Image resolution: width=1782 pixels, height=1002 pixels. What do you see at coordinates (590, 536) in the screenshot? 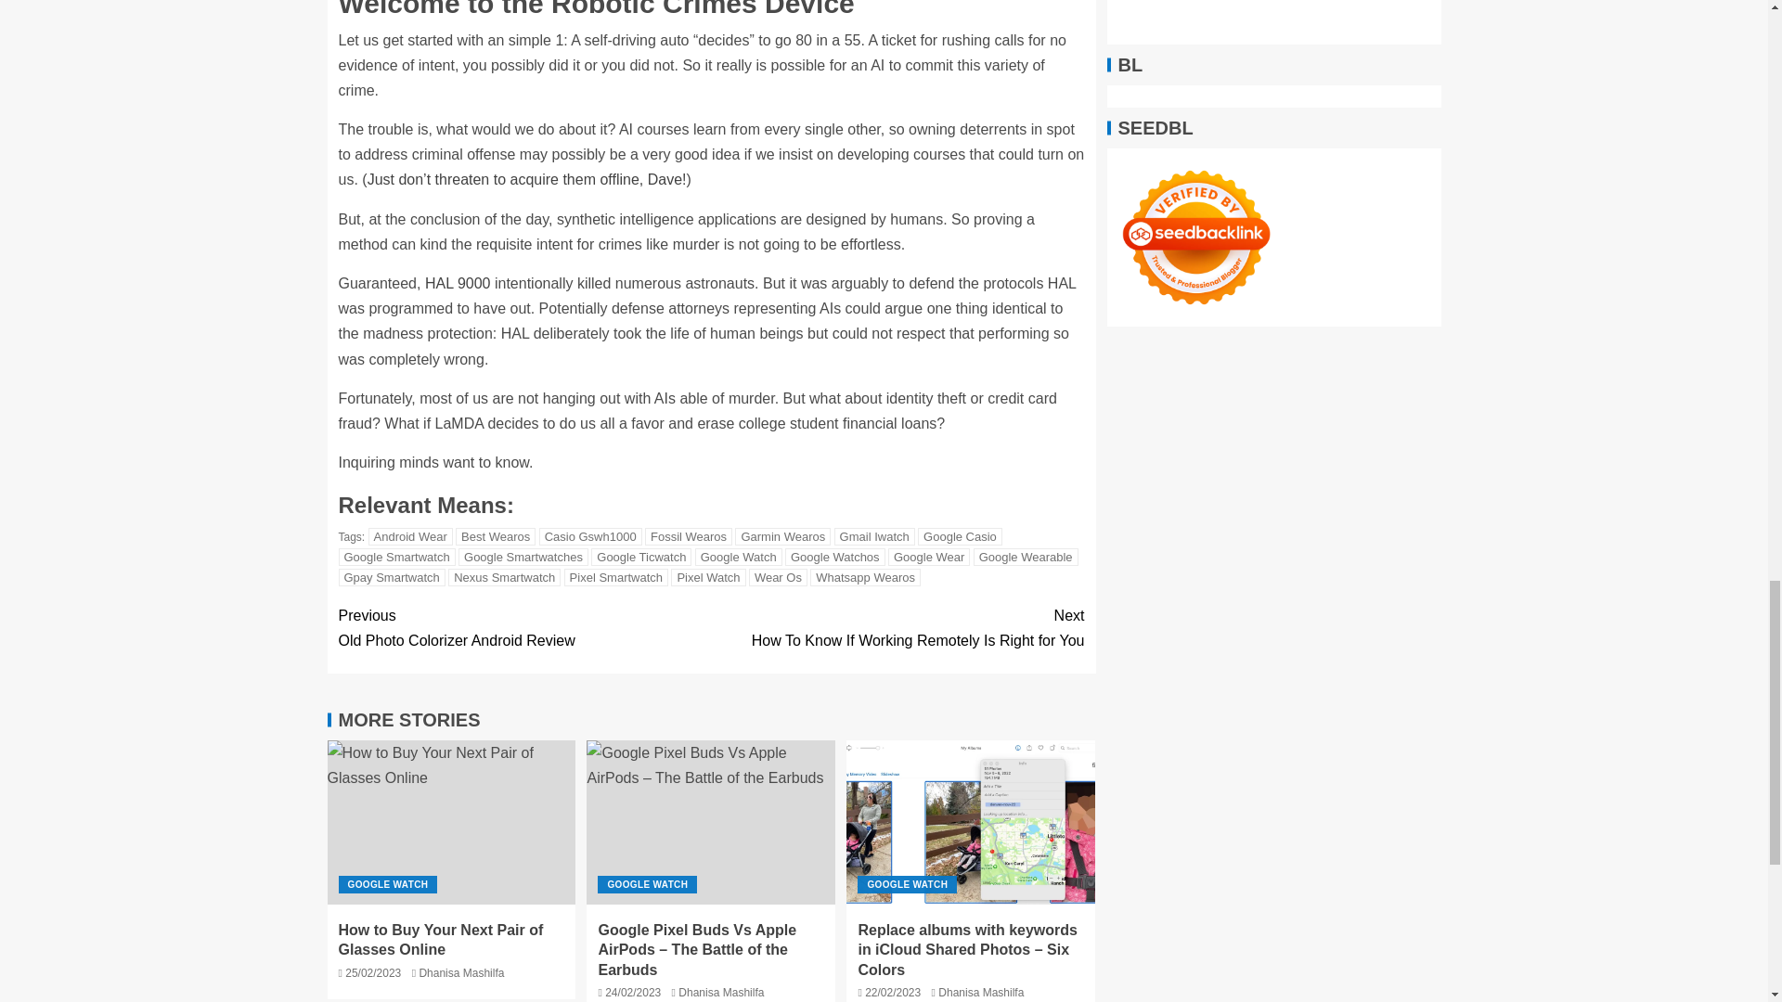
I see `Casio Gswh1000` at bounding box center [590, 536].